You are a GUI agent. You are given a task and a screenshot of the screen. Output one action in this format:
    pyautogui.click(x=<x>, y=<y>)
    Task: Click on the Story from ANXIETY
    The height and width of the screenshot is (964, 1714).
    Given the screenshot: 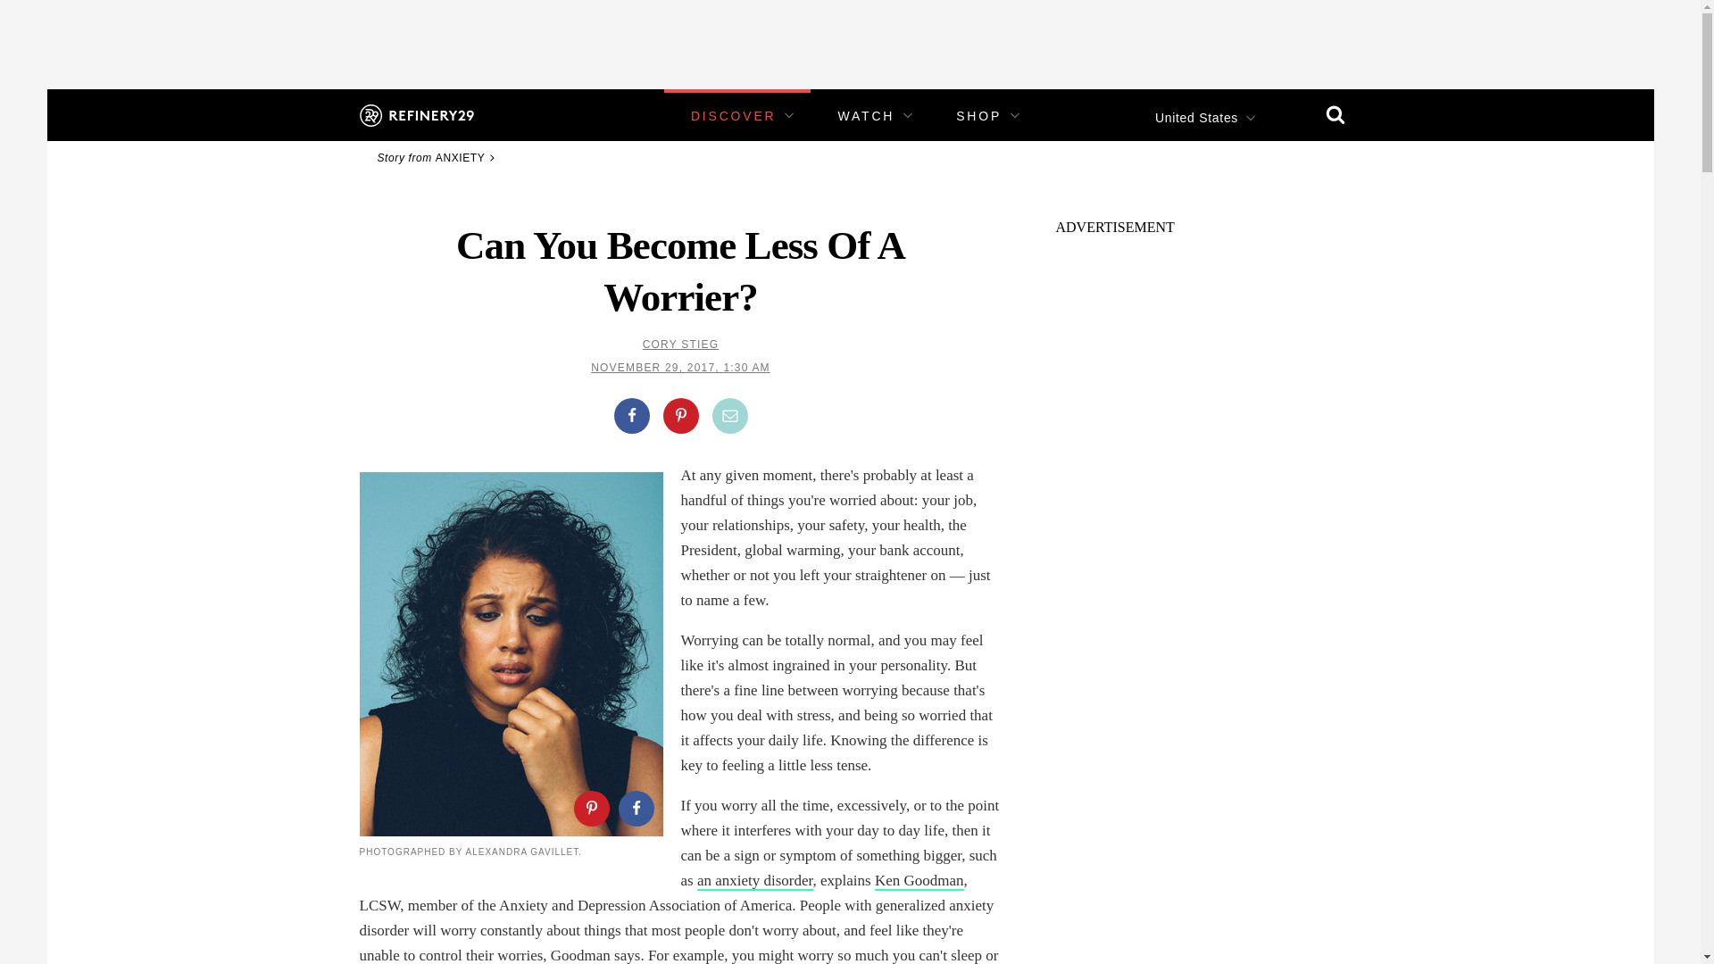 What is the action you would take?
    pyautogui.click(x=438, y=157)
    